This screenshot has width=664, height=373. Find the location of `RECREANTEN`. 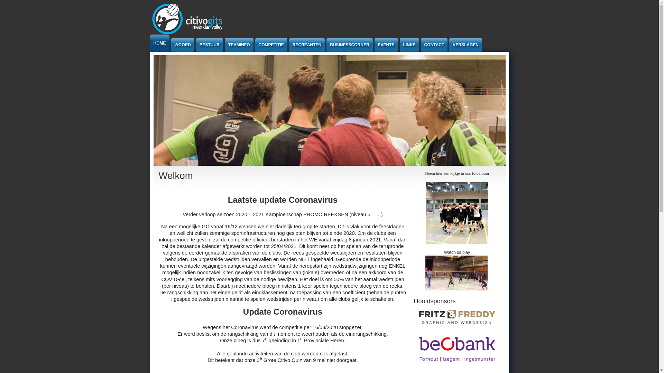

RECREANTEN is located at coordinates (307, 45).